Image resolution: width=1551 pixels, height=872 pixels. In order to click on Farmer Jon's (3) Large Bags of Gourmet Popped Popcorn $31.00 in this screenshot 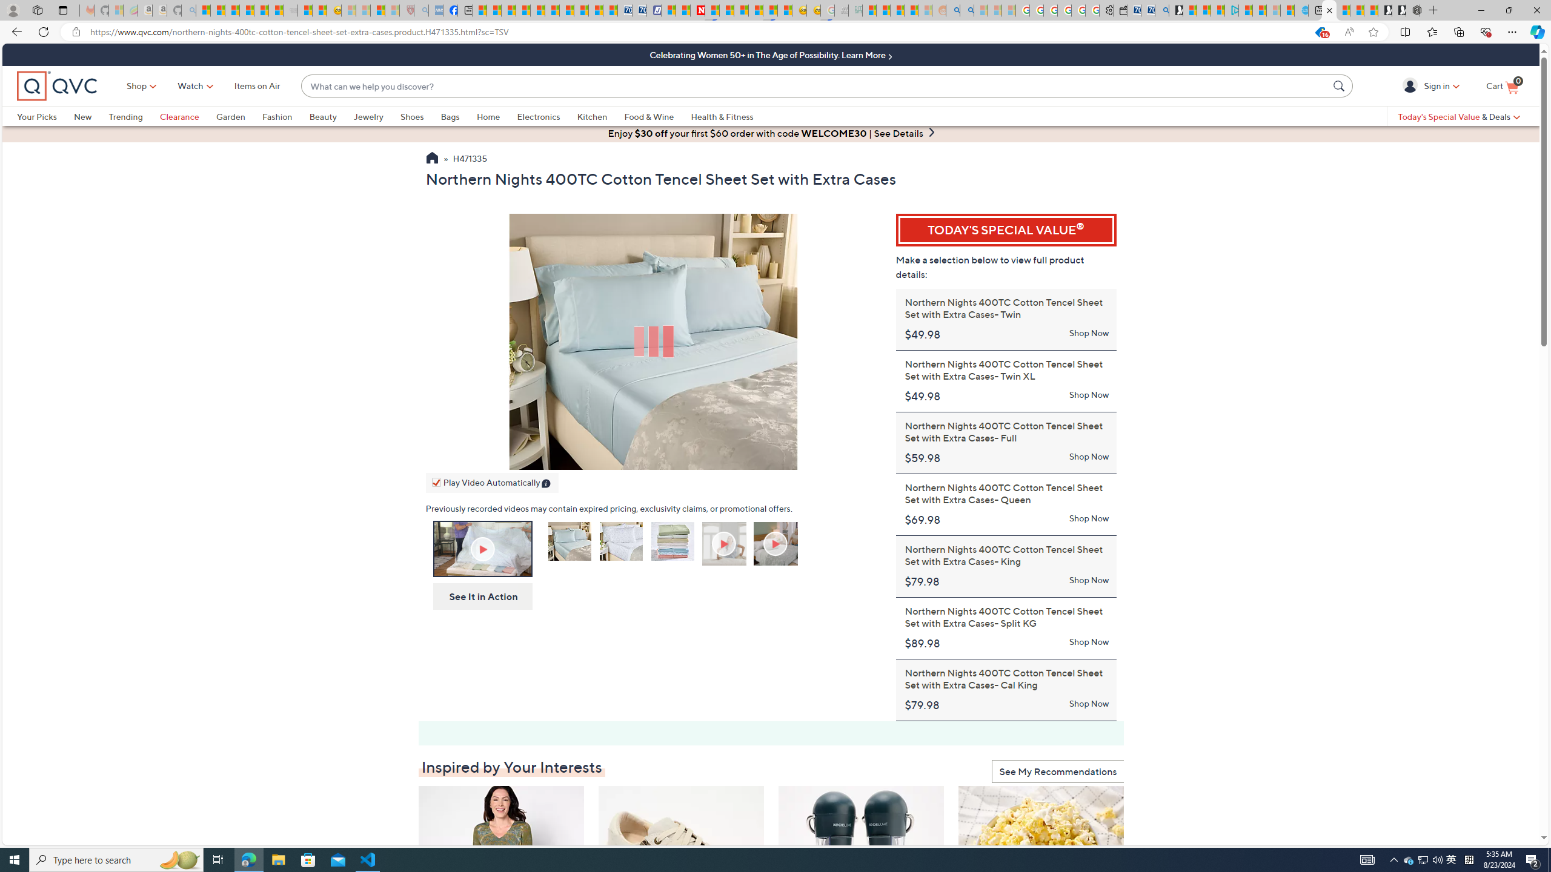, I will do `click(1041, 889)`.